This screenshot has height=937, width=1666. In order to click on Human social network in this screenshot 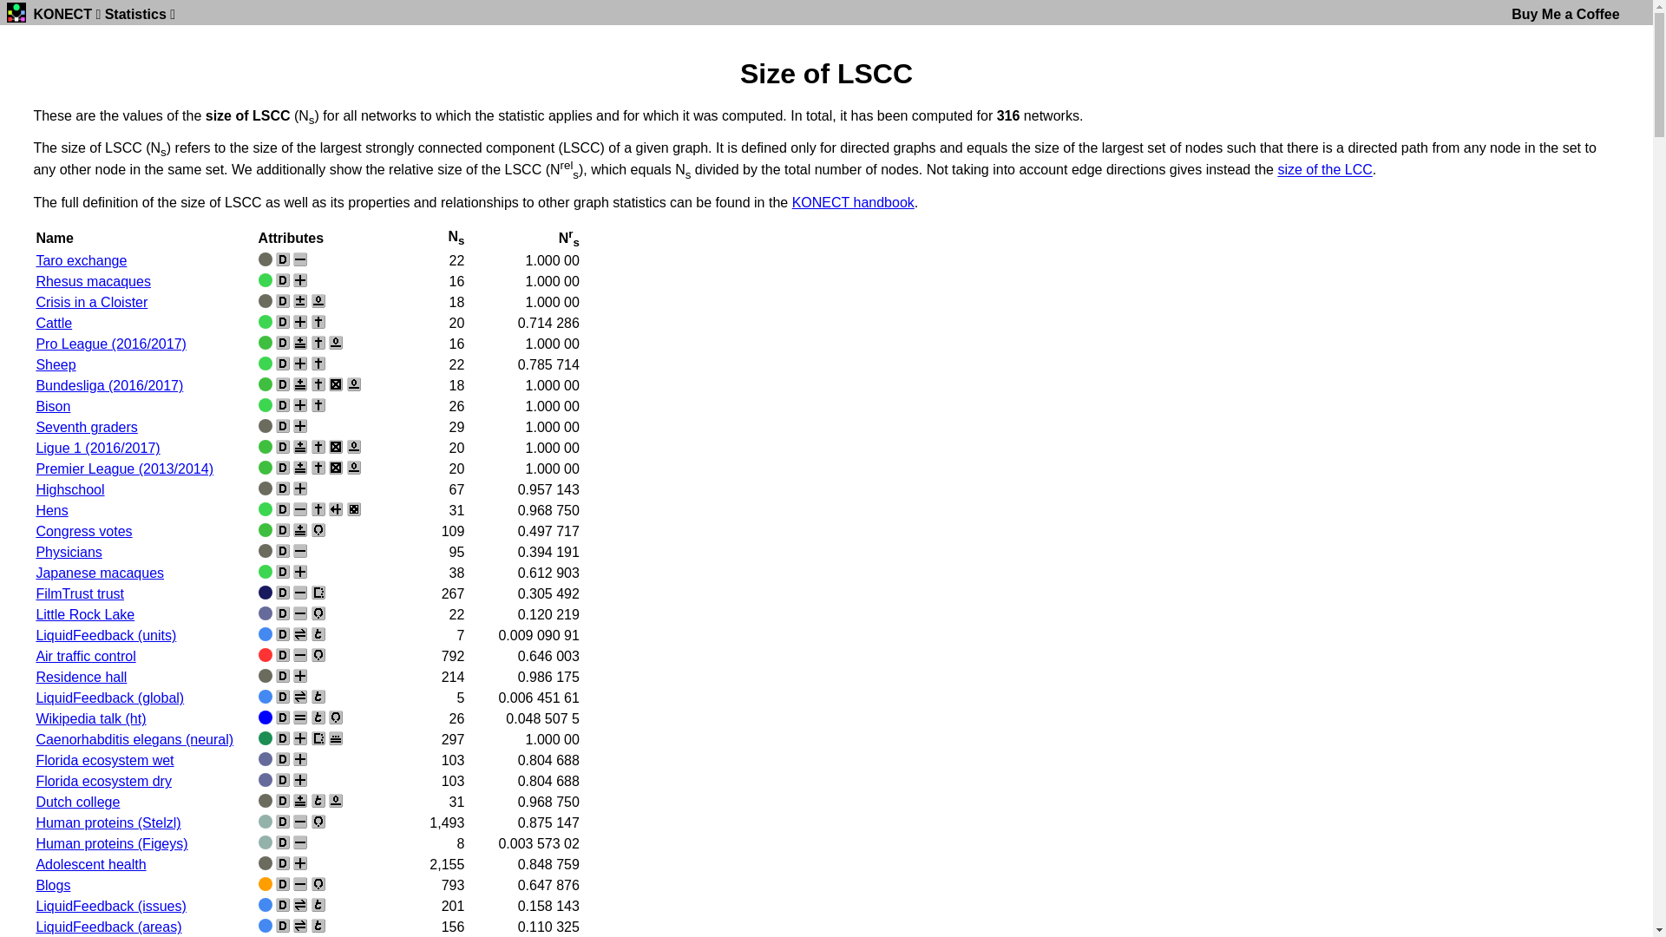, I will do `click(266, 863)`.